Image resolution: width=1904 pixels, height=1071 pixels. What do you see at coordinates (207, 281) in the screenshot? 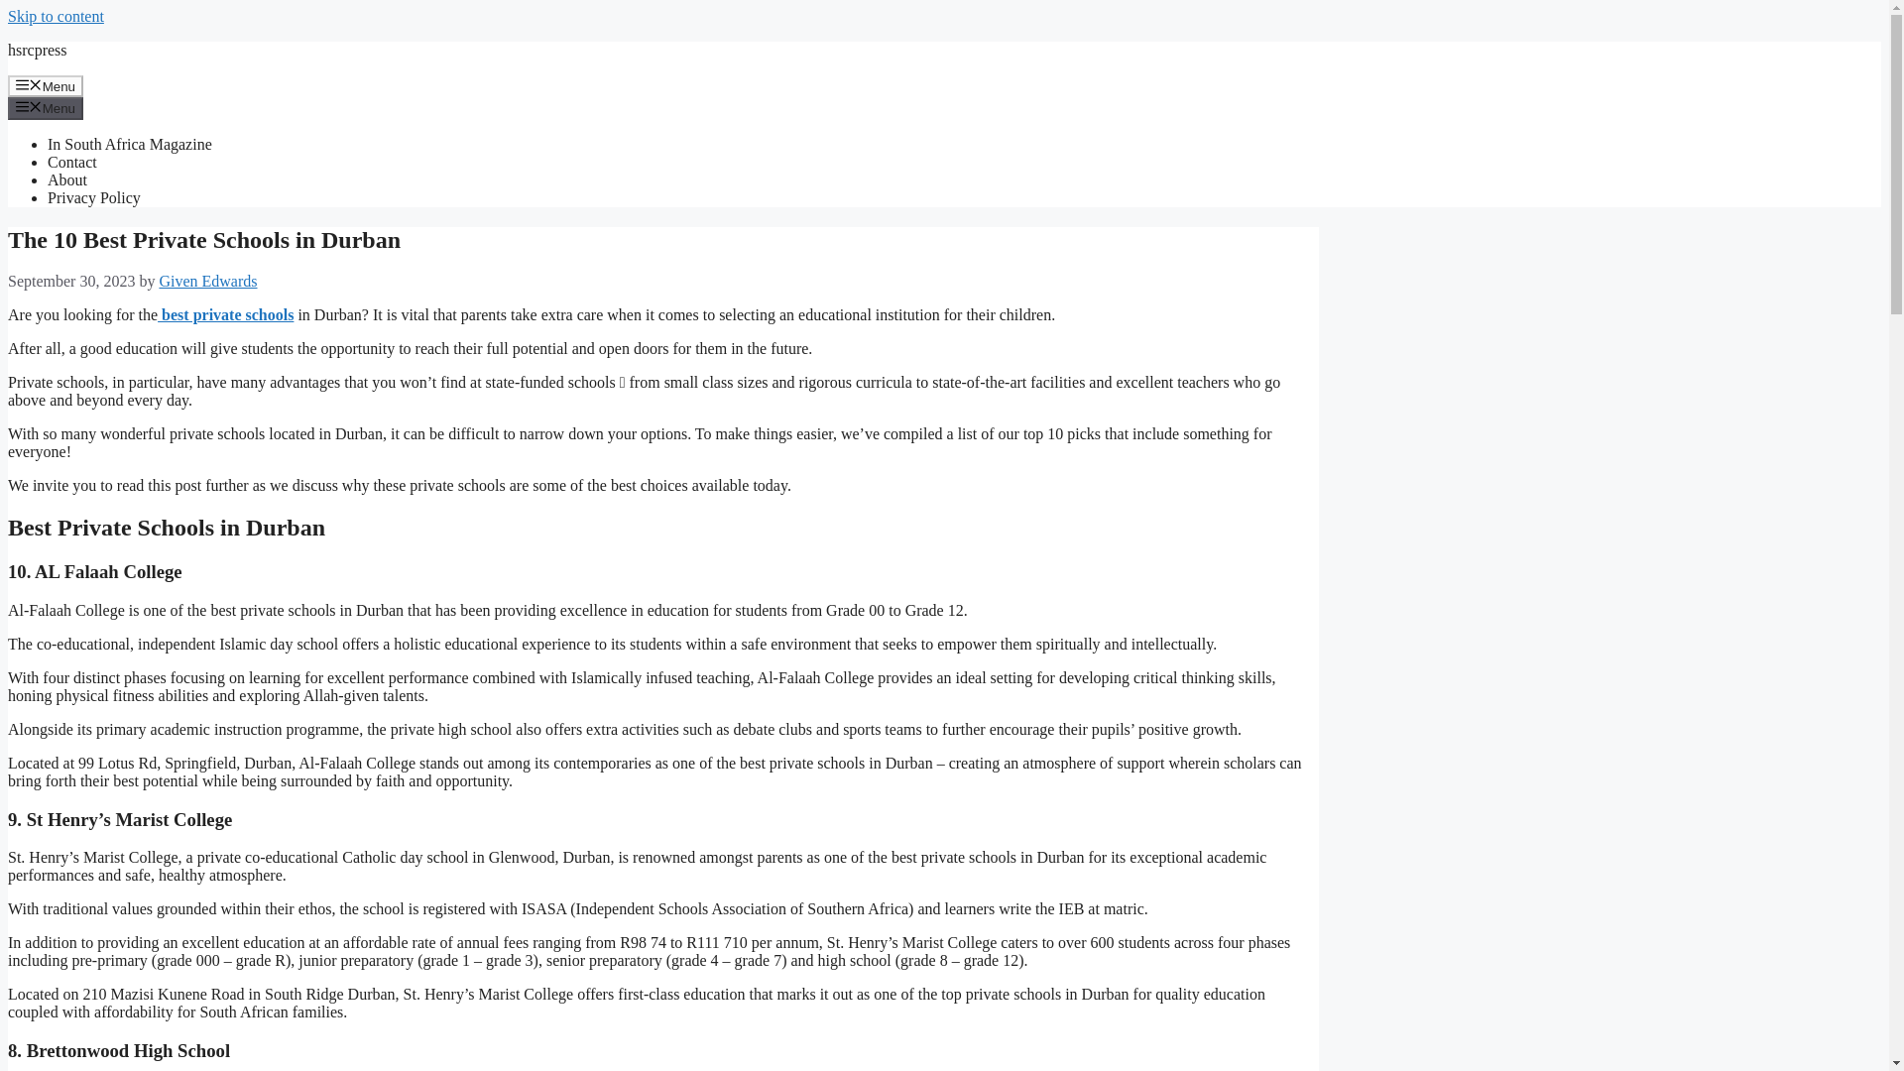
I see `Given Edwards` at bounding box center [207, 281].